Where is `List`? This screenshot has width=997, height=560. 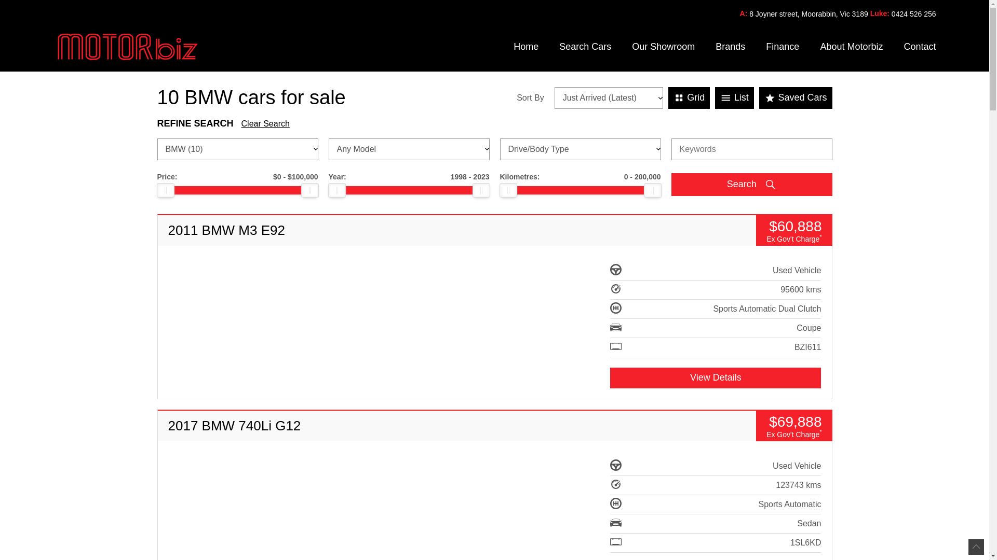
List is located at coordinates (734, 98).